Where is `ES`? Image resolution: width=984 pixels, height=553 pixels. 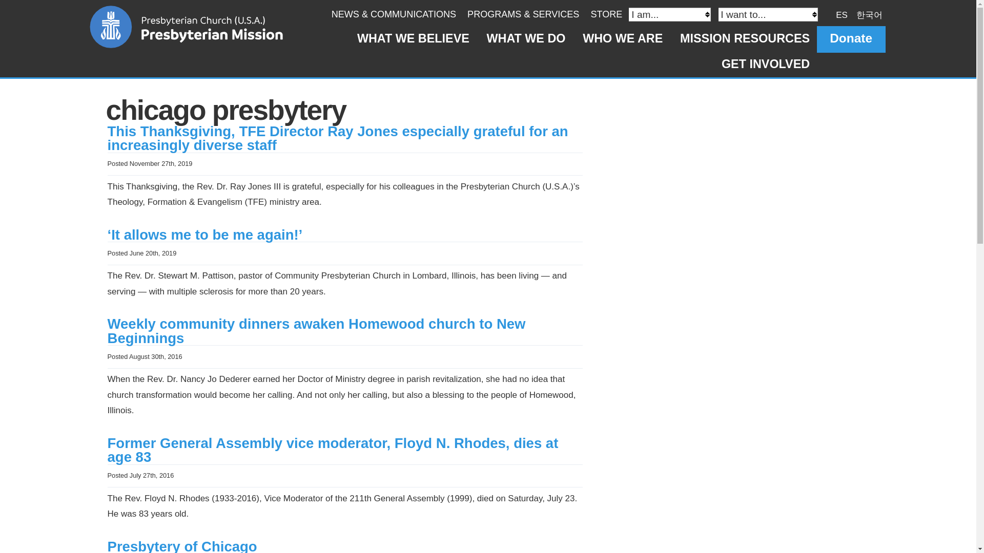
ES is located at coordinates (842, 14).